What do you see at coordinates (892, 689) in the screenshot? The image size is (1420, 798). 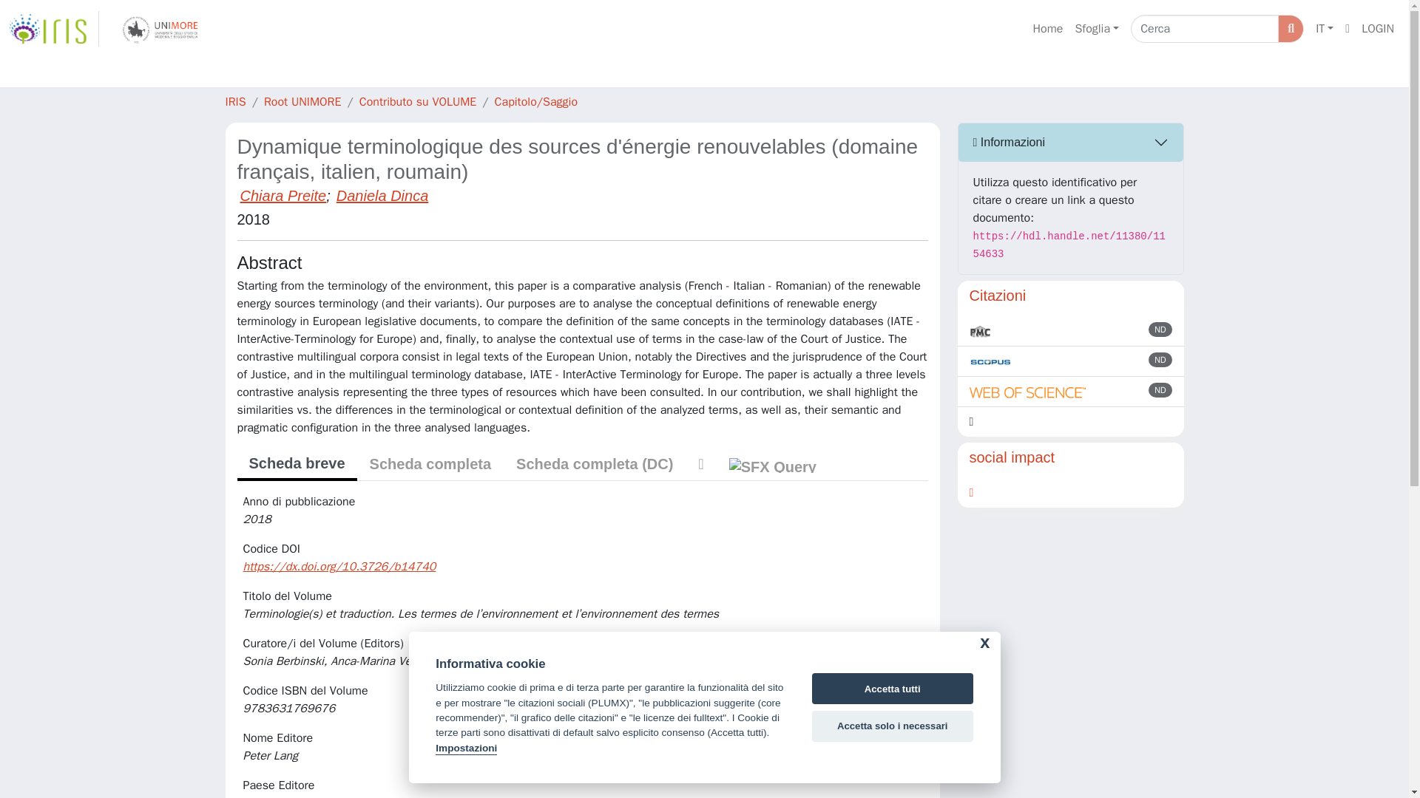 I see `Accetta tutti` at bounding box center [892, 689].